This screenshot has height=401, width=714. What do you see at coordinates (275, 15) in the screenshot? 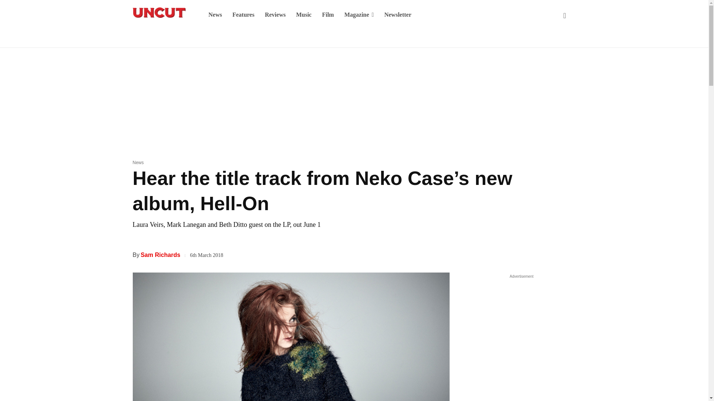
I see `Reviews` at bounding box center [275, 15].